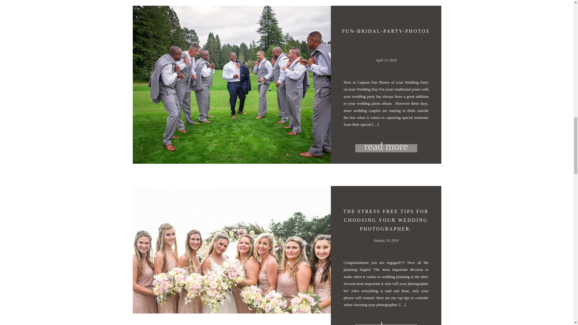 This screenshot has height=325, width=578. What do you see at coordinates (386, 146) in the screenshot?
I see `read more` at bounding box center [386, 146].